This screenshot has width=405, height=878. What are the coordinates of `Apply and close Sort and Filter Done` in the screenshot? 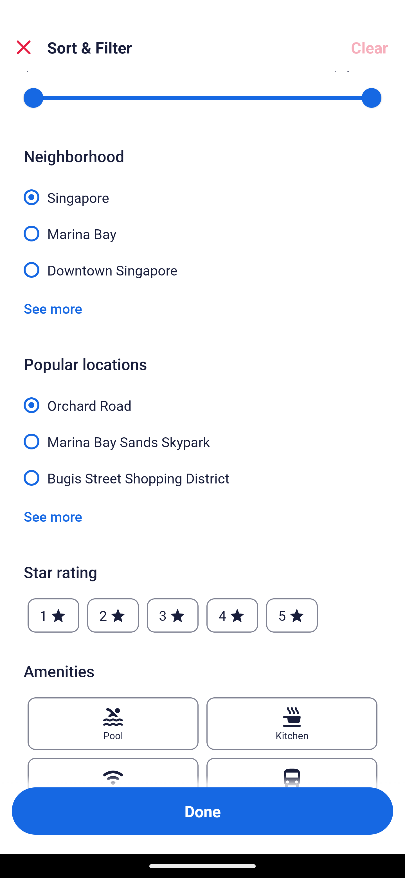 It's located at (202, 811).